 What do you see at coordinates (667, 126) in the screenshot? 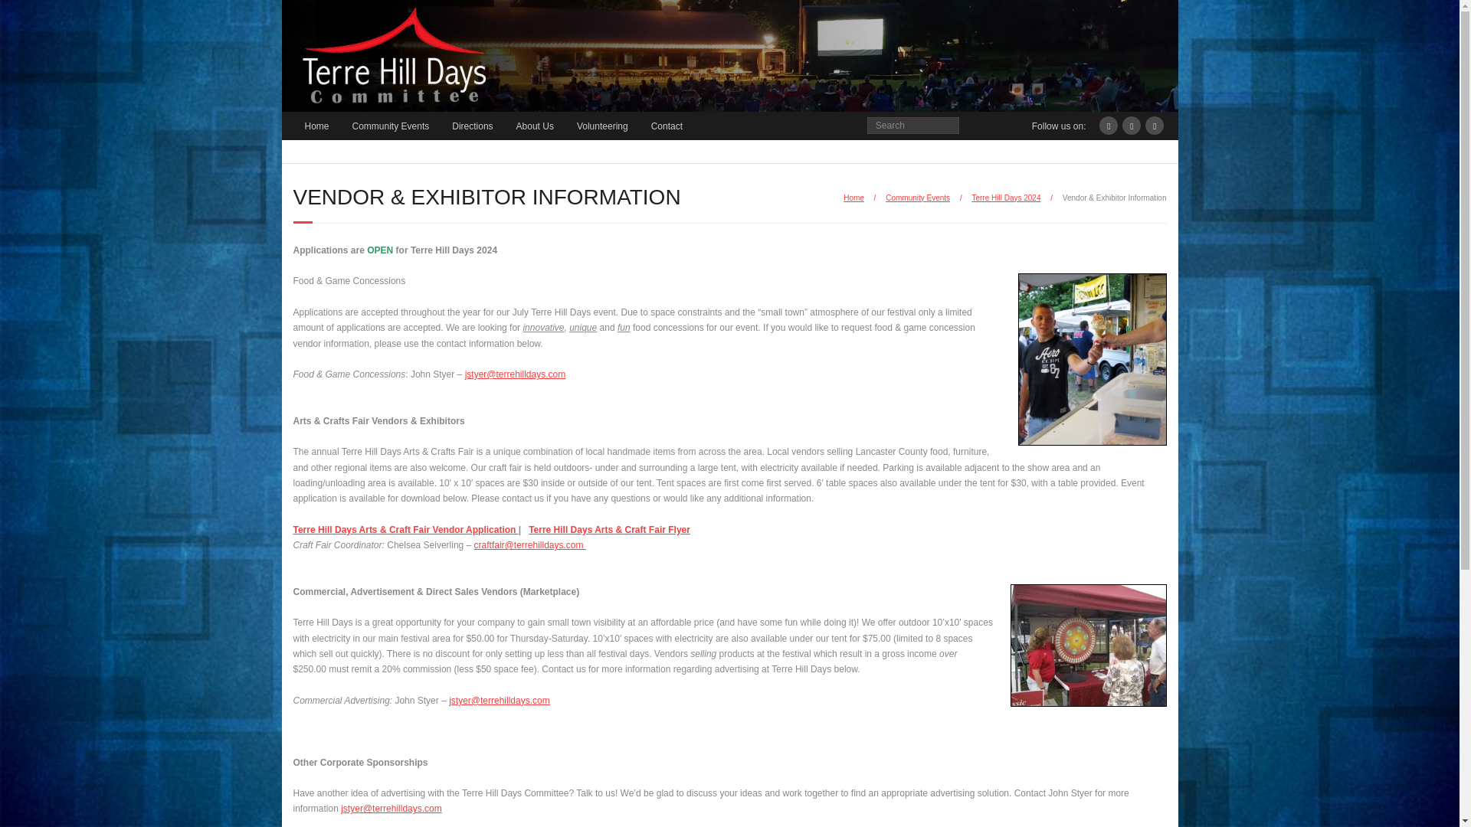
I see `Contact` at bounding box center [667, 126].